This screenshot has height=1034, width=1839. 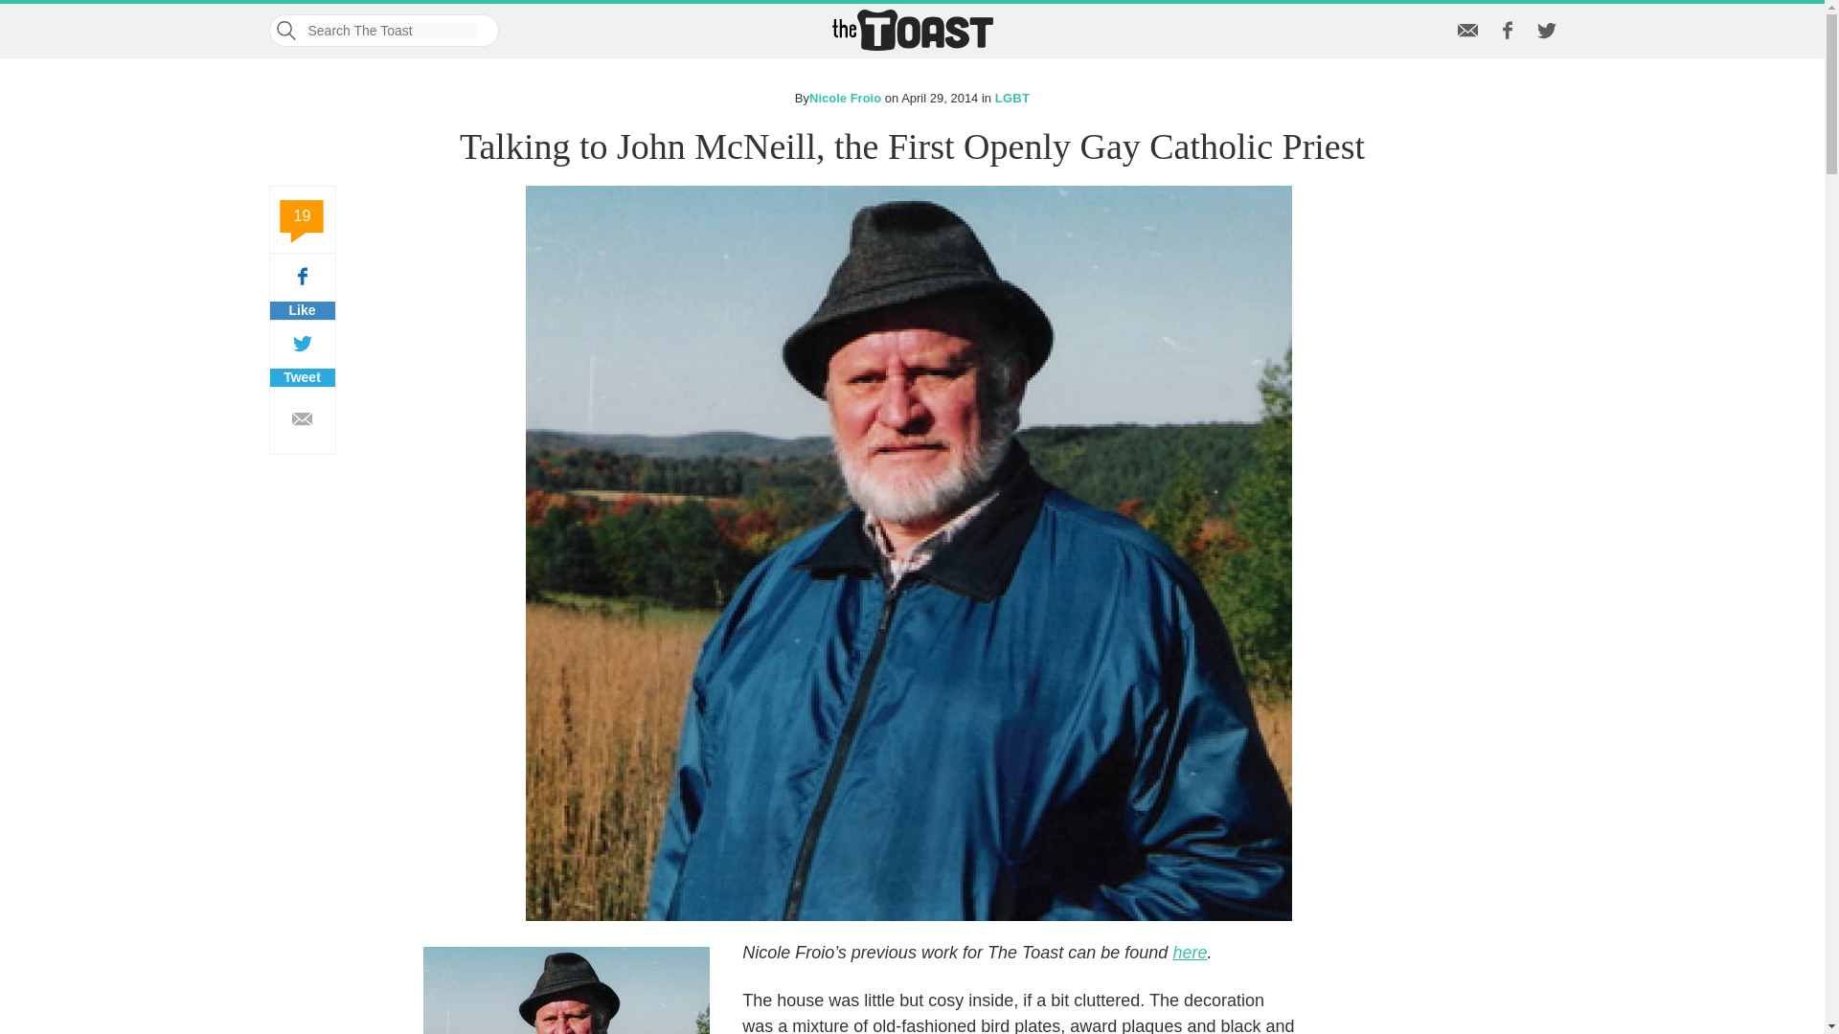 I want to click on 19, so click(x=303, y=219).